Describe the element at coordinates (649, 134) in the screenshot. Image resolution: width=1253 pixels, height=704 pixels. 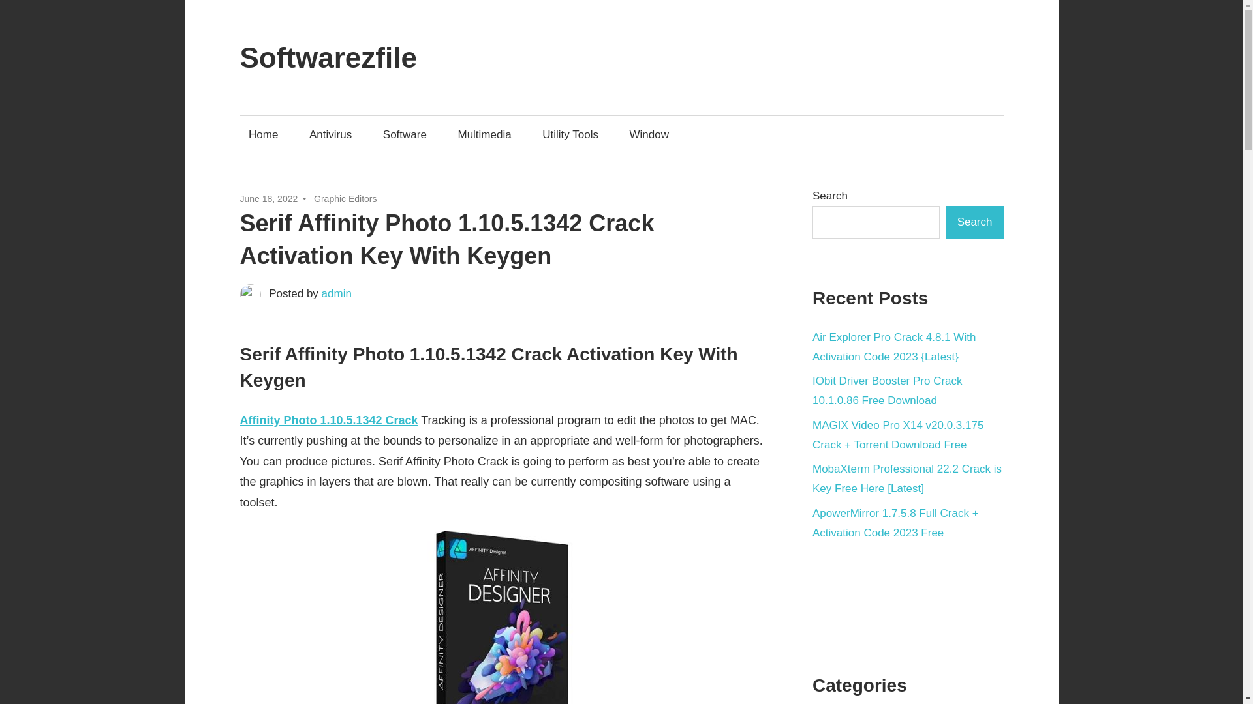
I see `Window` at that location.